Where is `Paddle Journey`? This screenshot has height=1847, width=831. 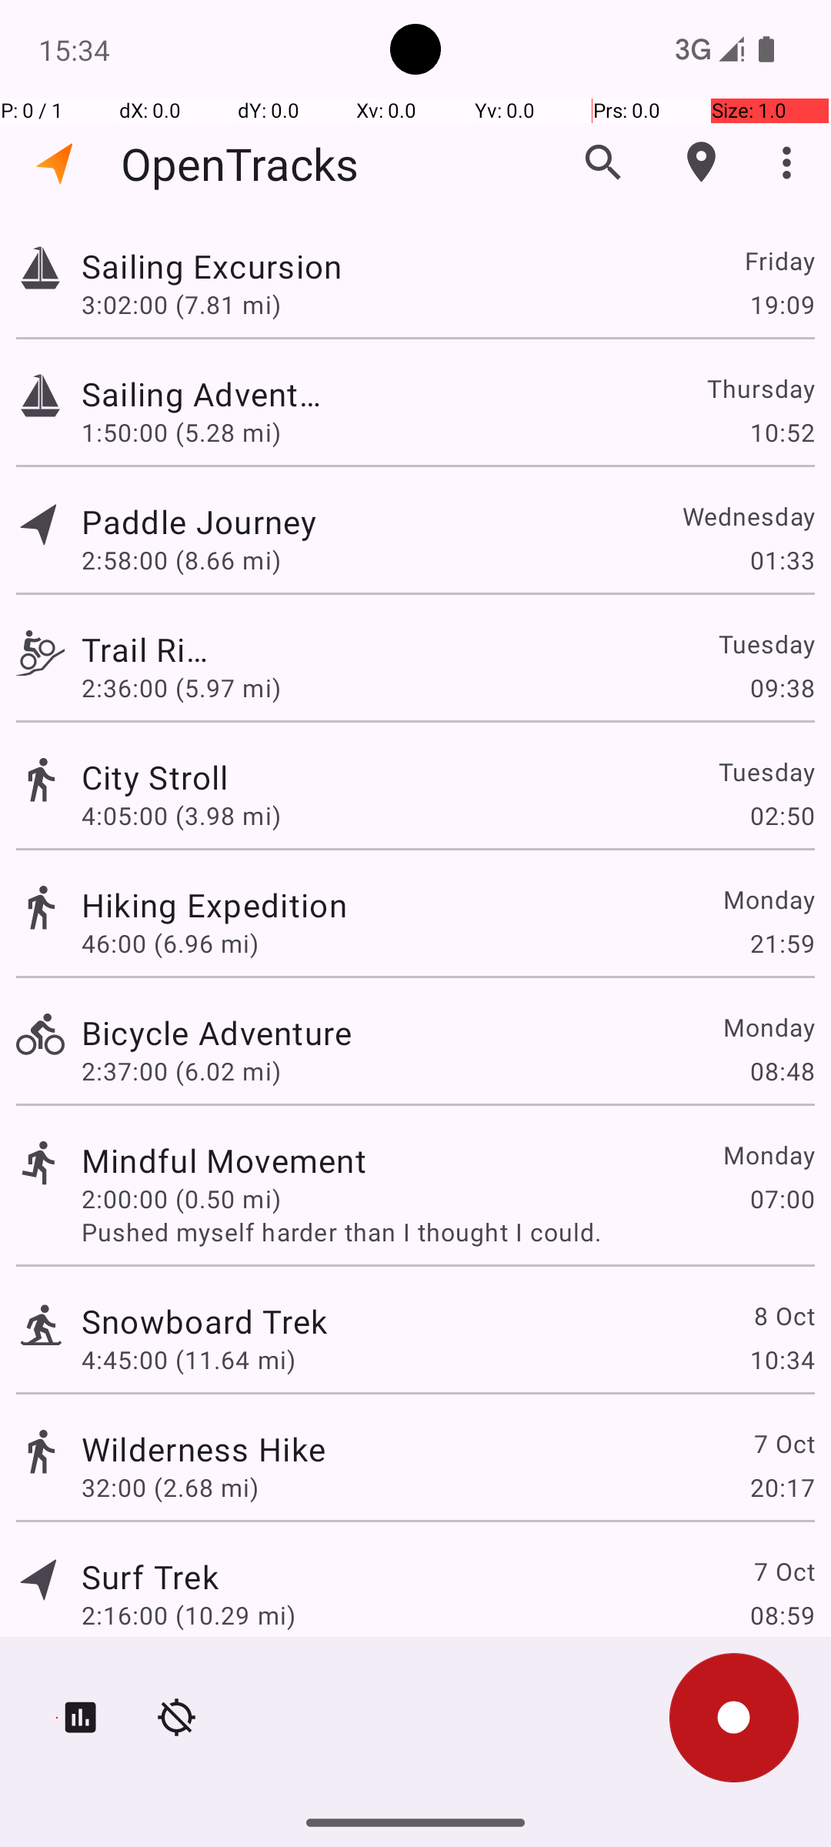 Paddle Journey is located at coordinates (203, 522).